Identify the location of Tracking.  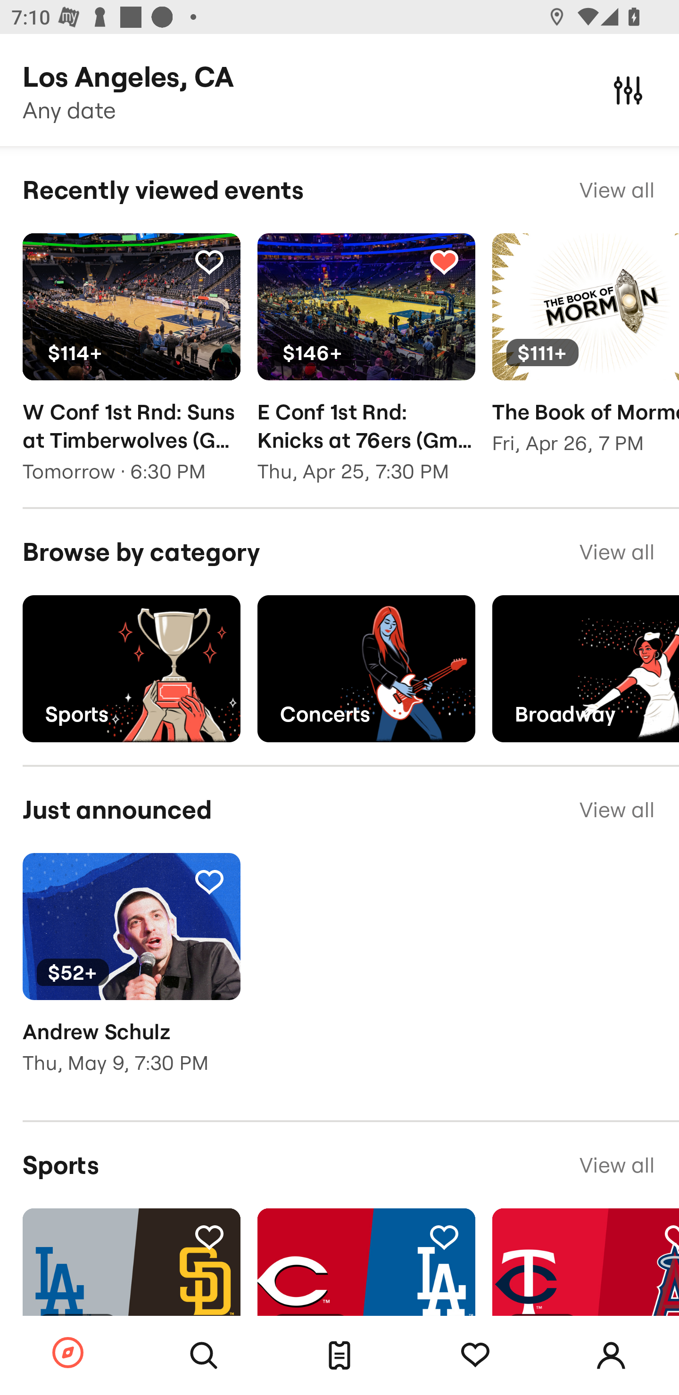
(209, 881).